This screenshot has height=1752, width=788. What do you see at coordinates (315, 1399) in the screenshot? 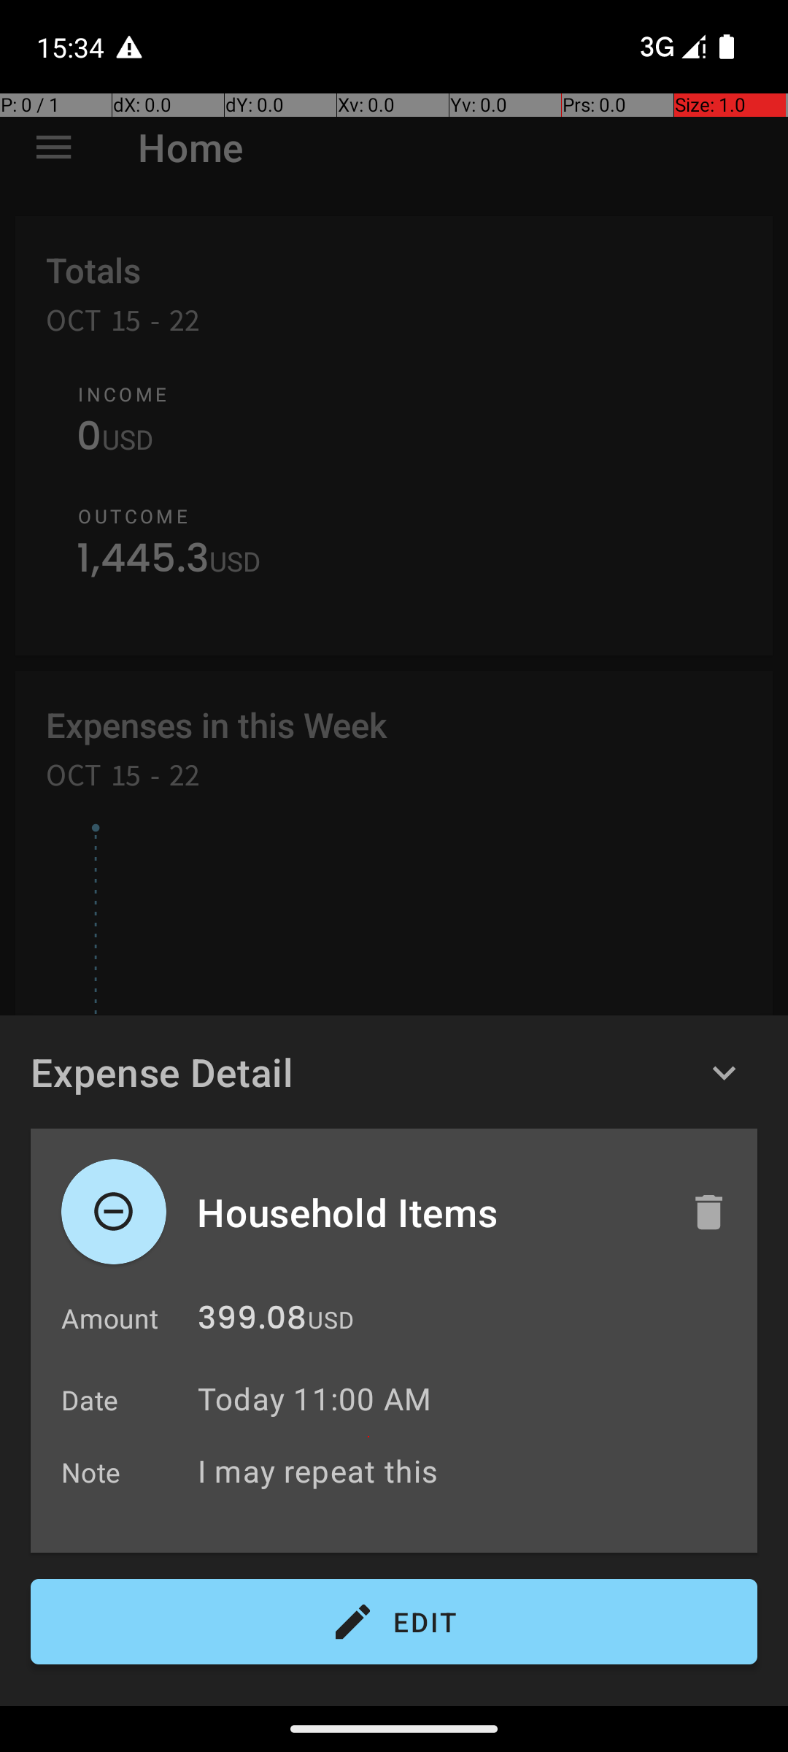
I see `Today 11:00 AM` at bounding box center [315, 1399].